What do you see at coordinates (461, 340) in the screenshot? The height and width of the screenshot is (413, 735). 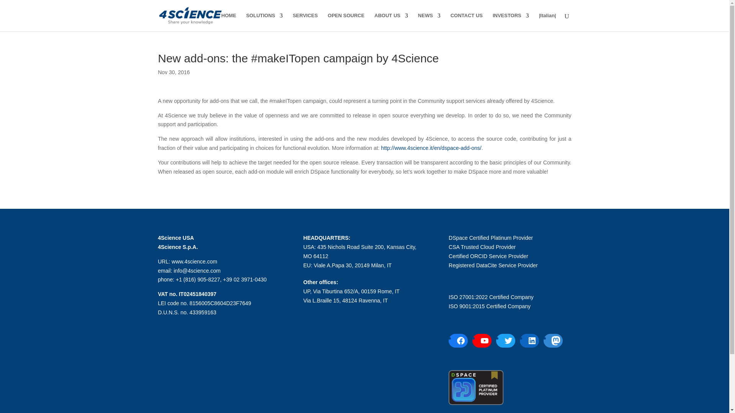 I see `Facebook` at bounding box center [461, 340].